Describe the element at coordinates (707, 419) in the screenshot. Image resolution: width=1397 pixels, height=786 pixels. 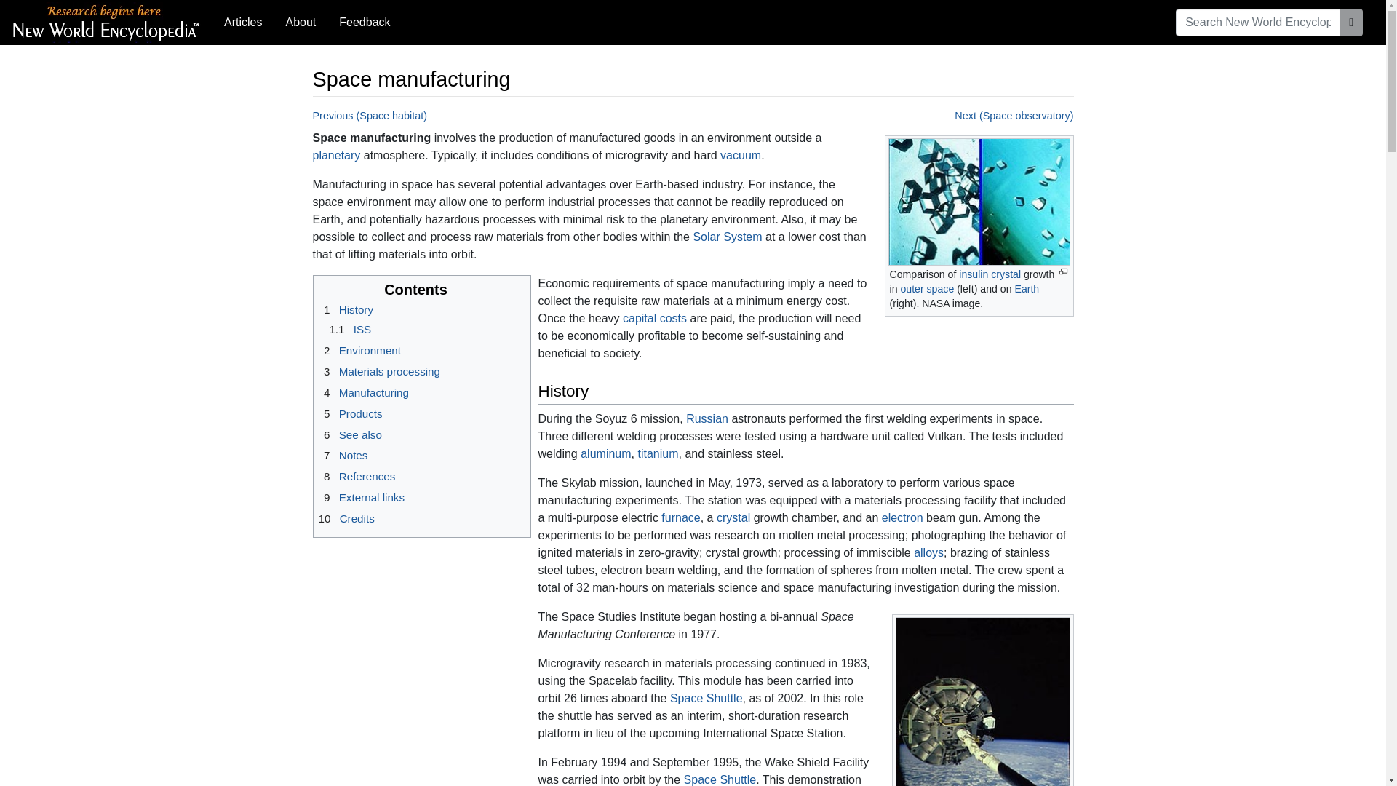
I see `Russia` at that location.